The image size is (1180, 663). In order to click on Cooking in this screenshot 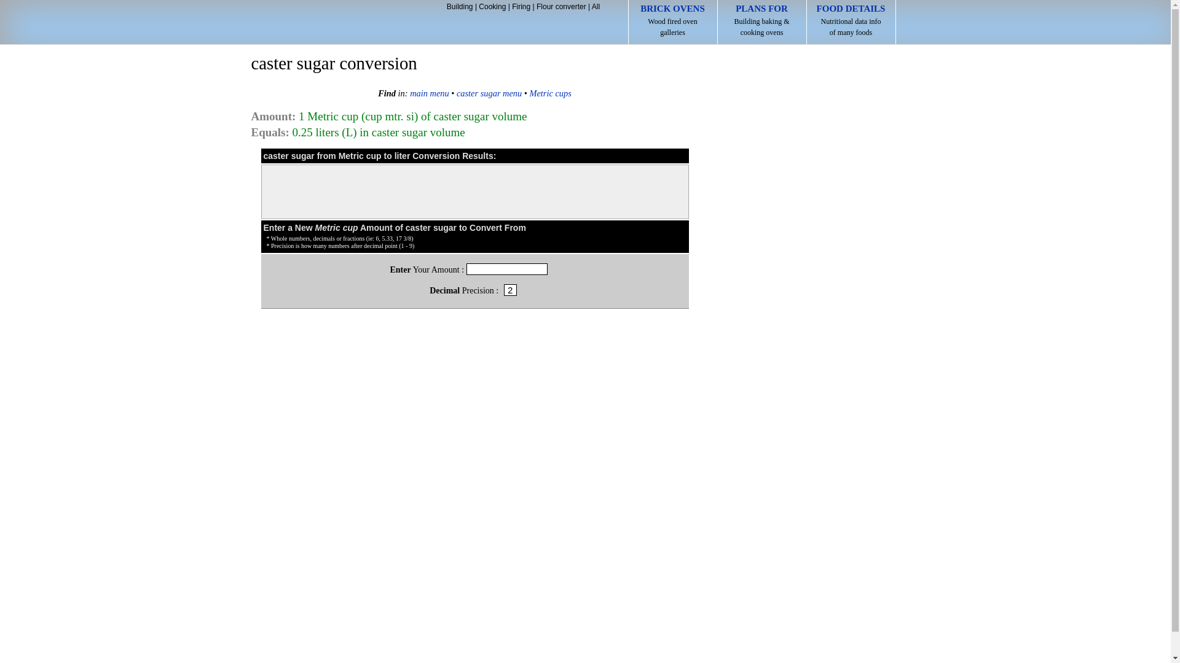, I will do `click(492, 7)`.